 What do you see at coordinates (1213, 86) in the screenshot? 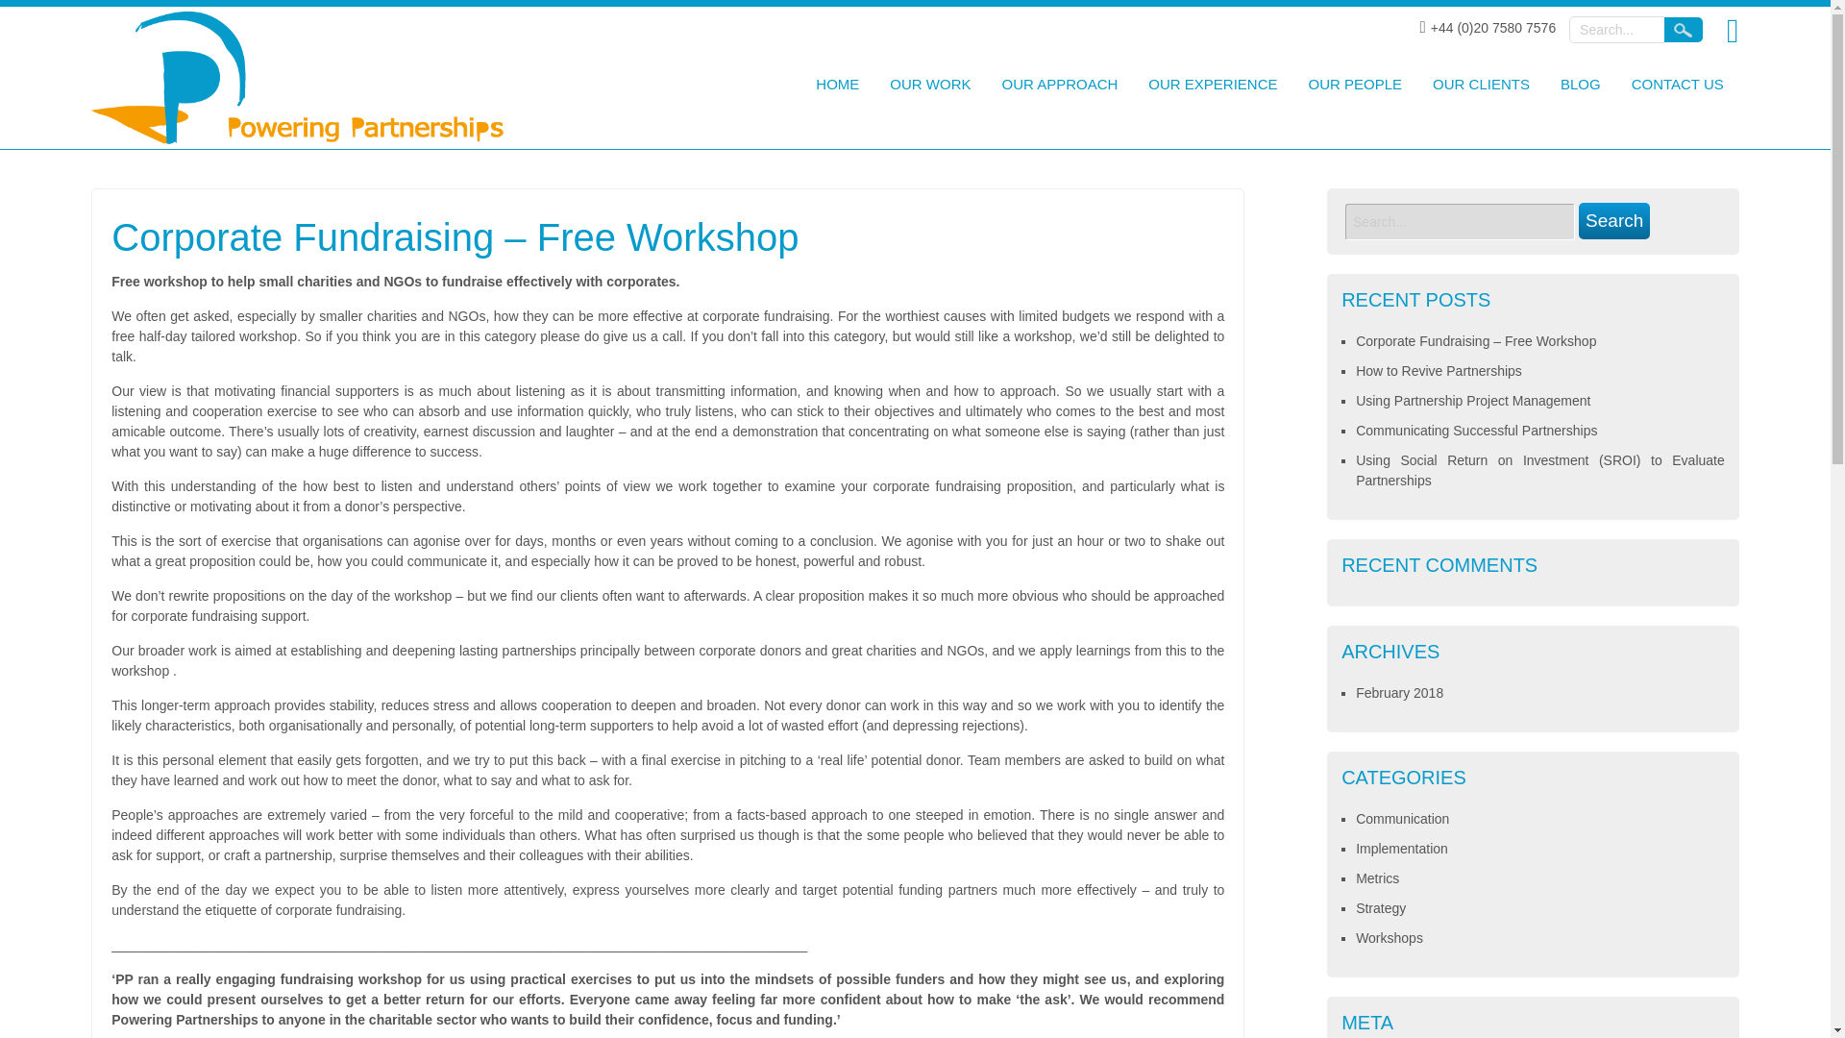
I see `OUR EXPERIENCE` at bounding box center [1213, 86].